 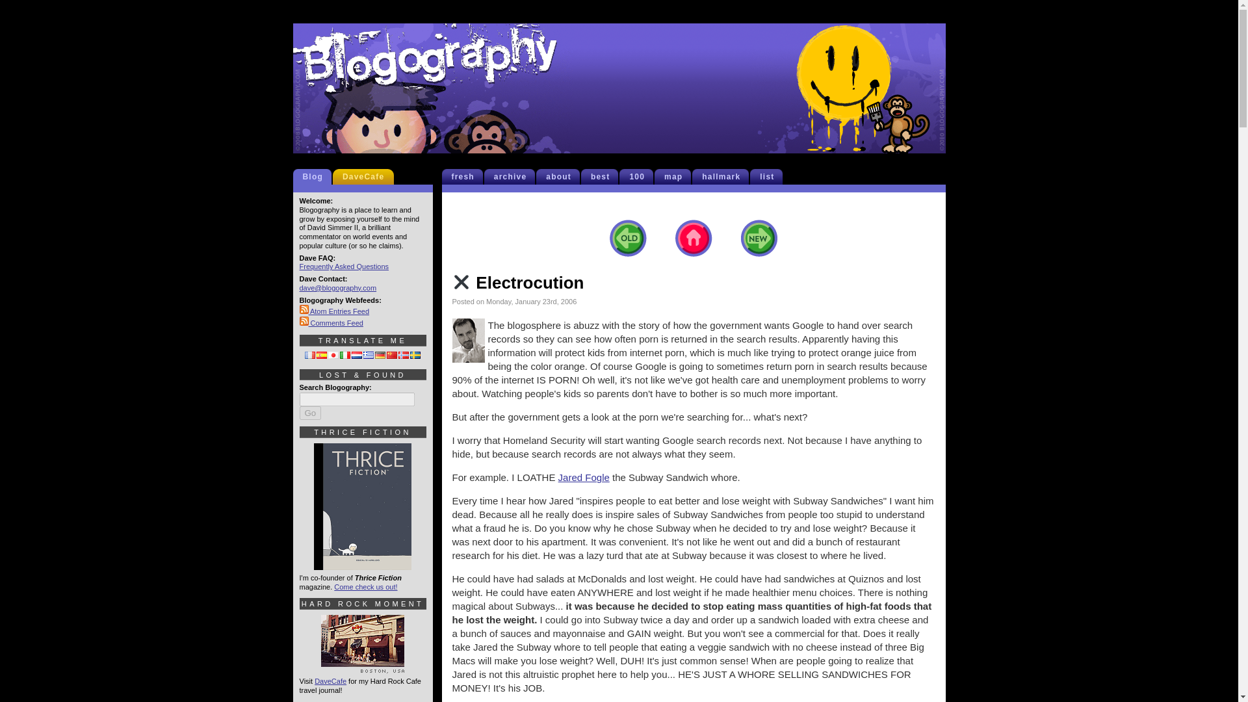 What do you see at coordinates (640, 177) in the screenshot?
I see `100` at bounding box center [640, 177].